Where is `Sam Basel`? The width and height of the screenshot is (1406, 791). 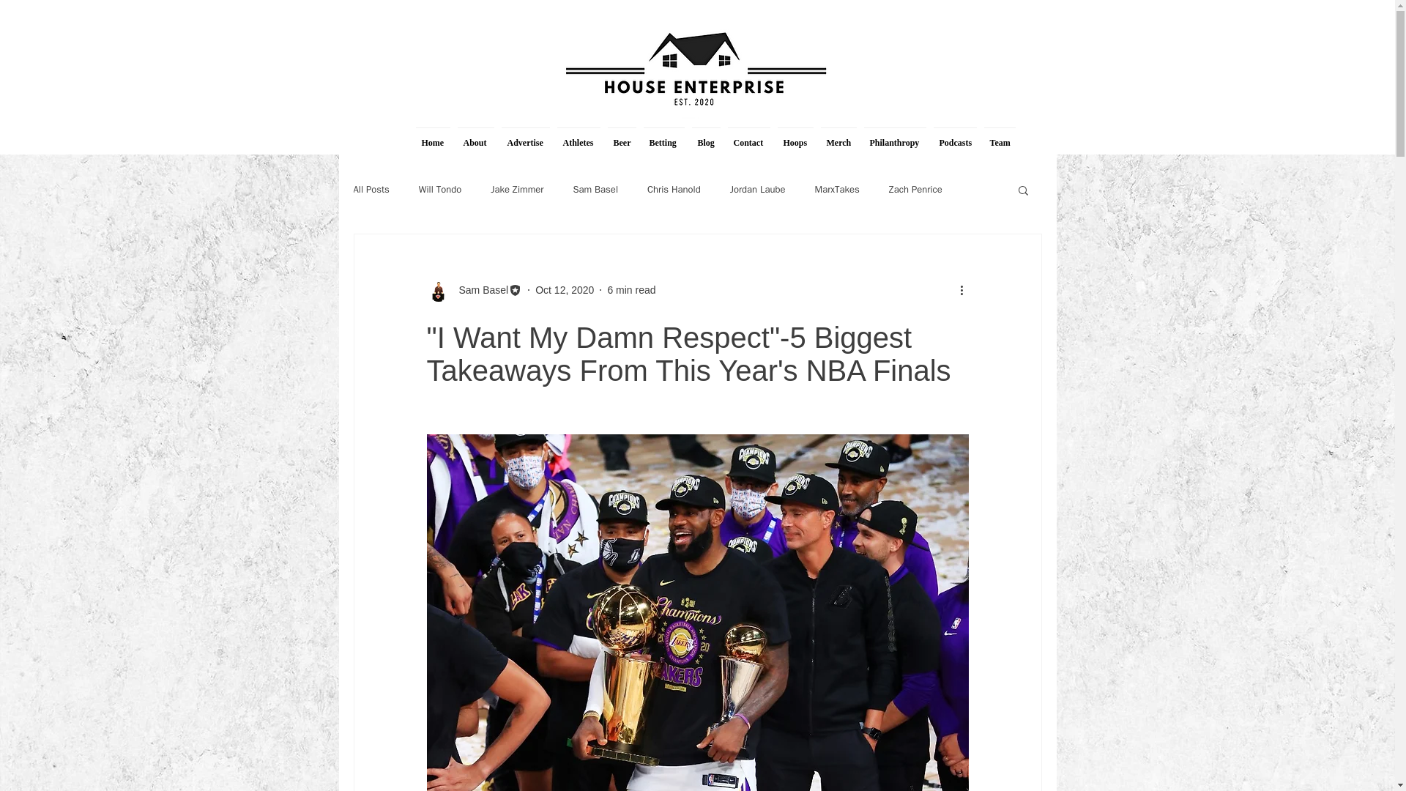 Sam Basel is located at coordinates (479, 290).